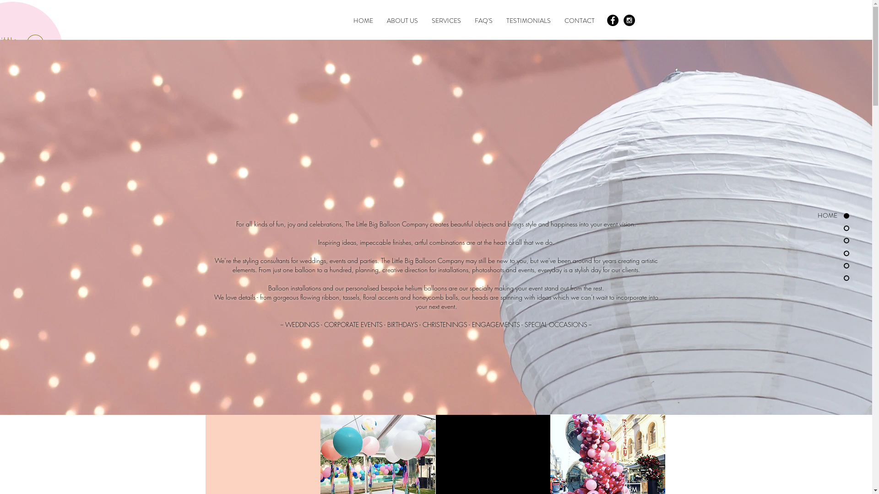  Describe the element at coordinates (799, 216) in the screenshot. I see `HOME` at that location.